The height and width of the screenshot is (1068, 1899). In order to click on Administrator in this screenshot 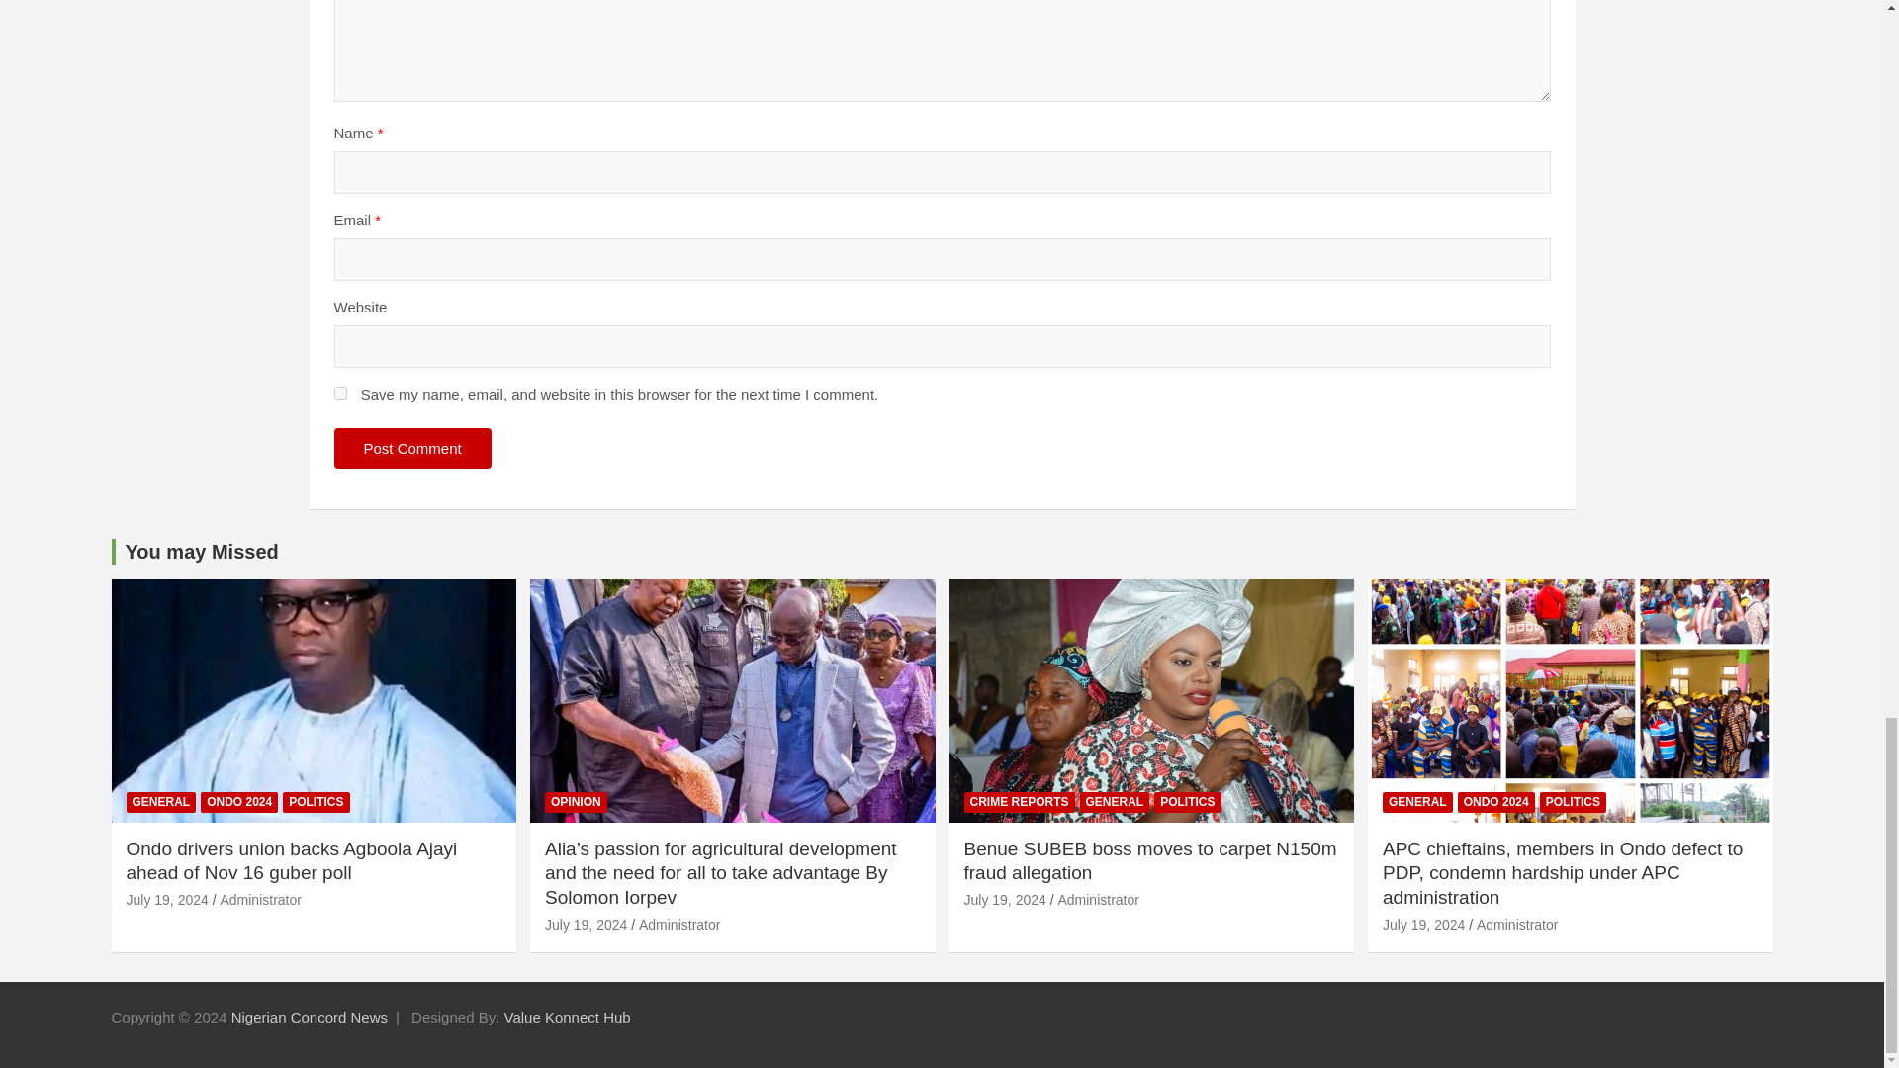, I will do `click(678, 924)`.